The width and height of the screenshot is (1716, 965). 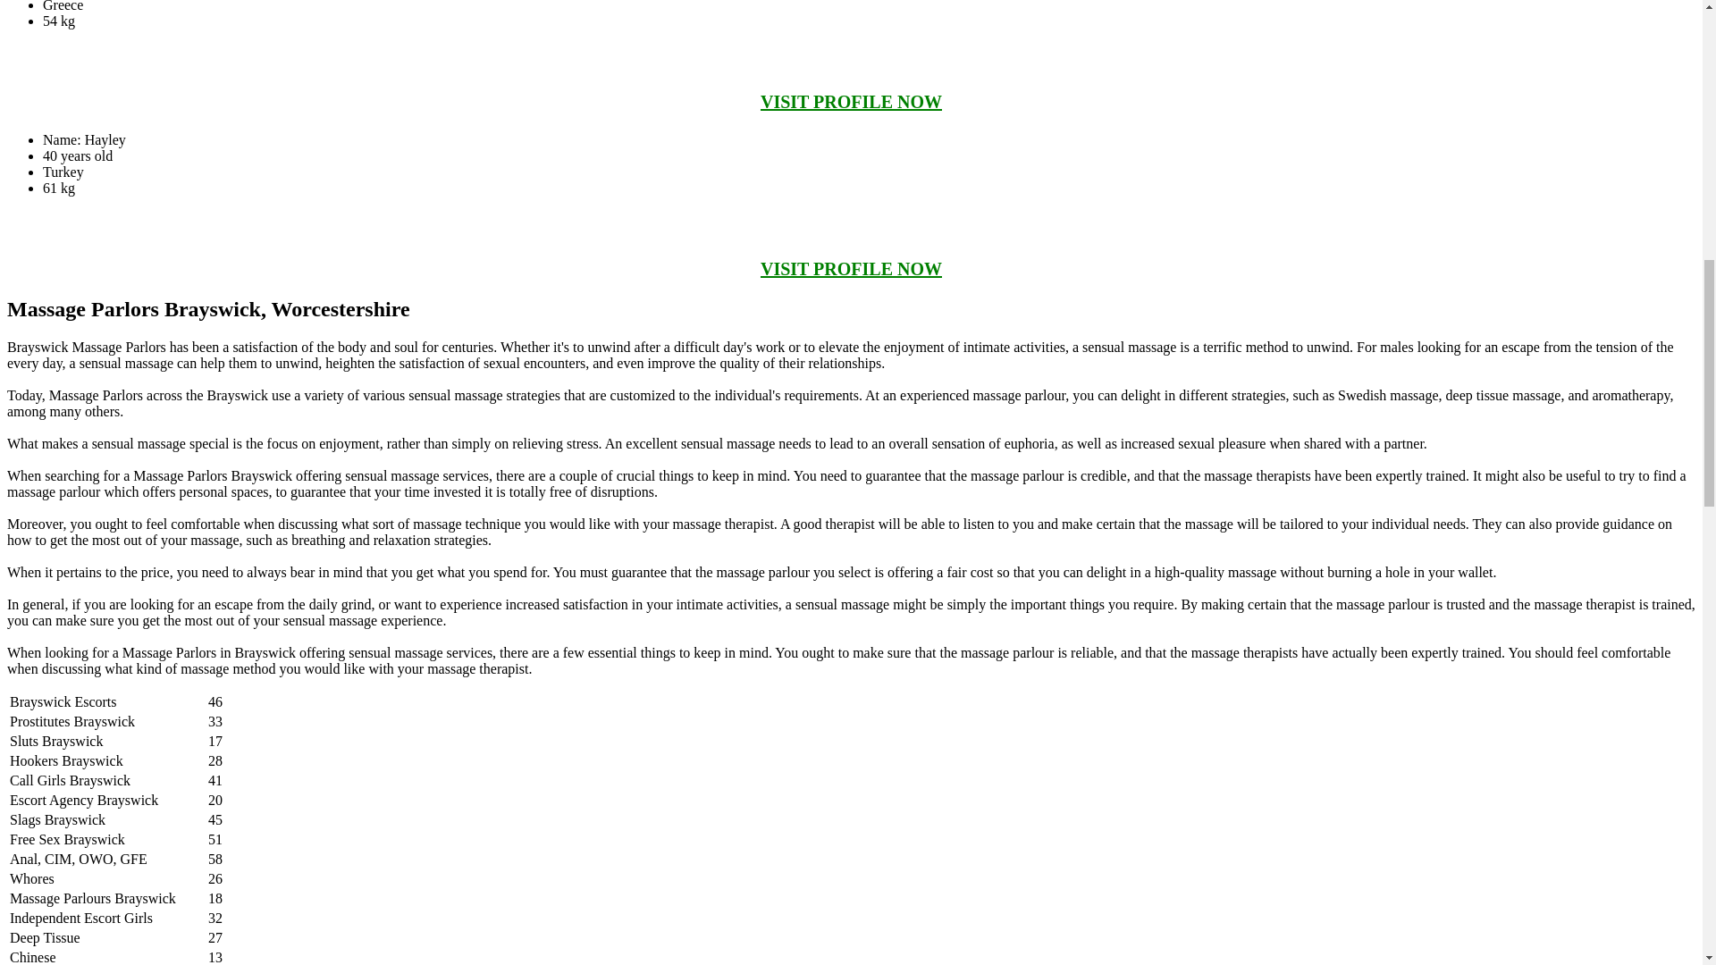 What do you see at coordinates (851, 102) in the screenshot?
I see `VISIT PROFILE NOW` at bounding box center [851, 102].